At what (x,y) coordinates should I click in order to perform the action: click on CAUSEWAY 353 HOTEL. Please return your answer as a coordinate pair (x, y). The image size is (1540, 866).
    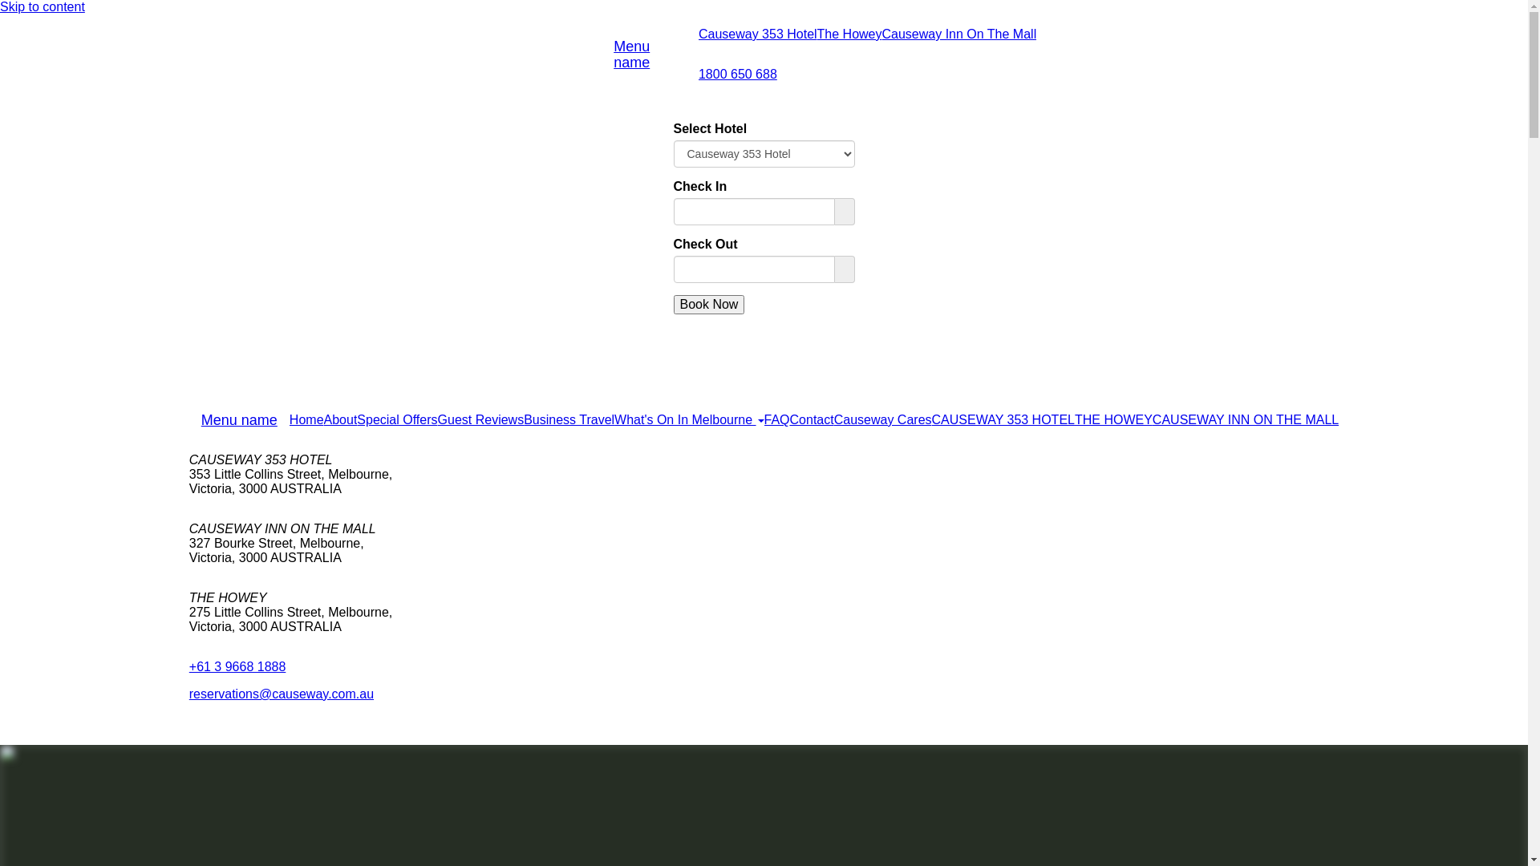
    Looking at the image, I should click on (1003, 420).